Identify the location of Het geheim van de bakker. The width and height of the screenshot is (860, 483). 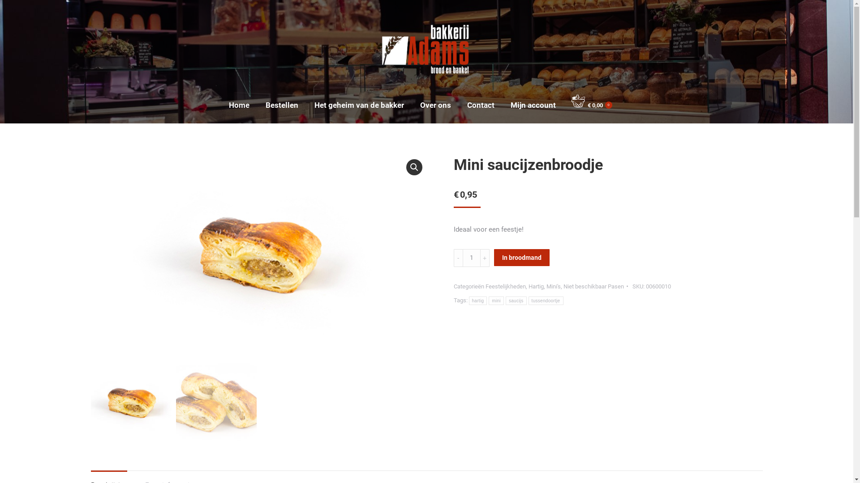
(359, 106).